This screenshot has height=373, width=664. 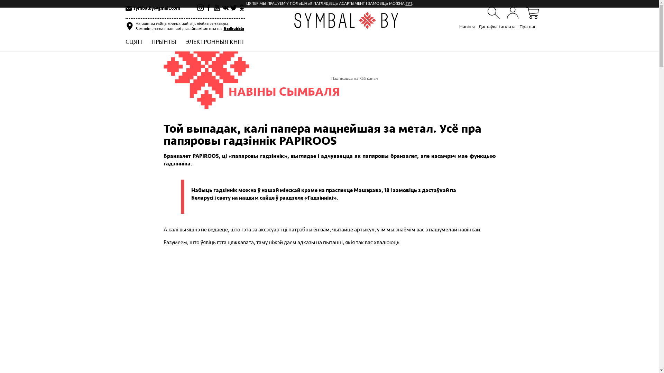 What do you see at coordinates (157, 8) in the screenshot?
I see `symbalby@gmail.com` at bounding box center [157, 8].